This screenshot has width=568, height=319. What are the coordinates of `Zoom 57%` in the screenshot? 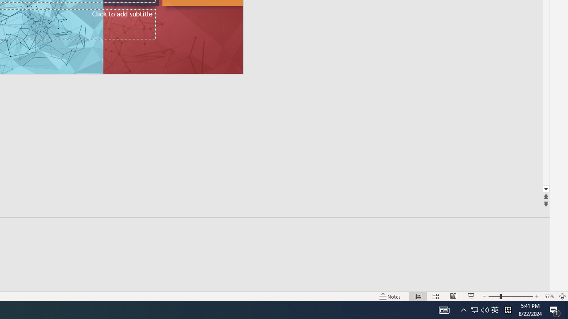 It's located at (548, 296).